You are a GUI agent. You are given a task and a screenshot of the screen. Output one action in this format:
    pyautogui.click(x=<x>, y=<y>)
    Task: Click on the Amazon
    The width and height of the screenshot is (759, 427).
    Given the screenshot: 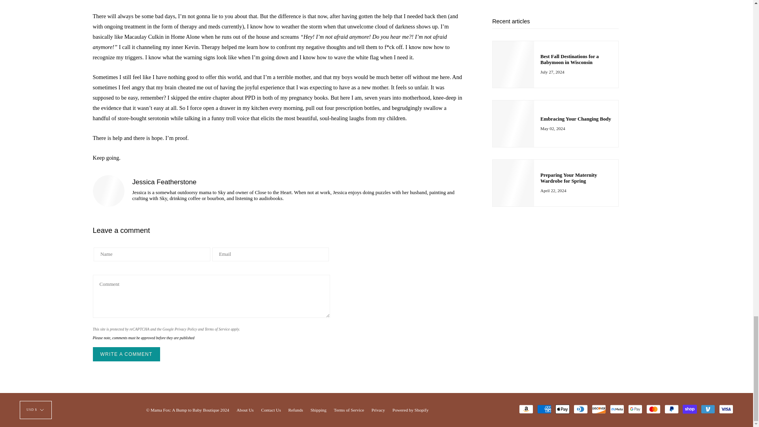 What is the action you would take?
    pyautogui.click(x=526, y=409)
    